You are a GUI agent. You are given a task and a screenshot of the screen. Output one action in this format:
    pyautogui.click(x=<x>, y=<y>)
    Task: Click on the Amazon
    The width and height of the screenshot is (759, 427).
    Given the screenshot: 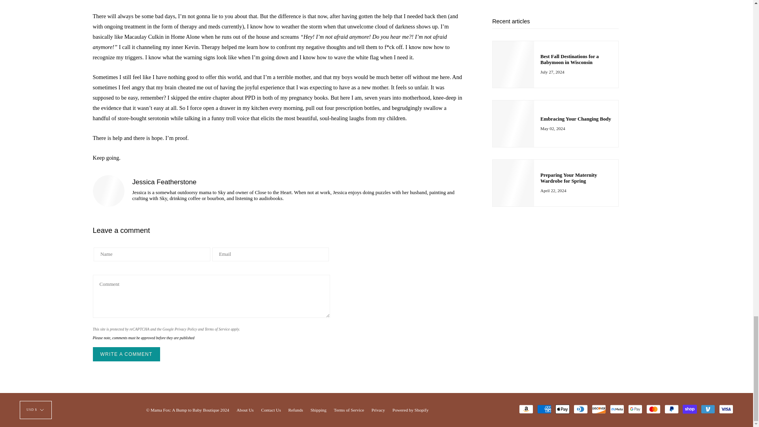 What is the action you would take?
    pyautogui.click(x=526, y=409)
    